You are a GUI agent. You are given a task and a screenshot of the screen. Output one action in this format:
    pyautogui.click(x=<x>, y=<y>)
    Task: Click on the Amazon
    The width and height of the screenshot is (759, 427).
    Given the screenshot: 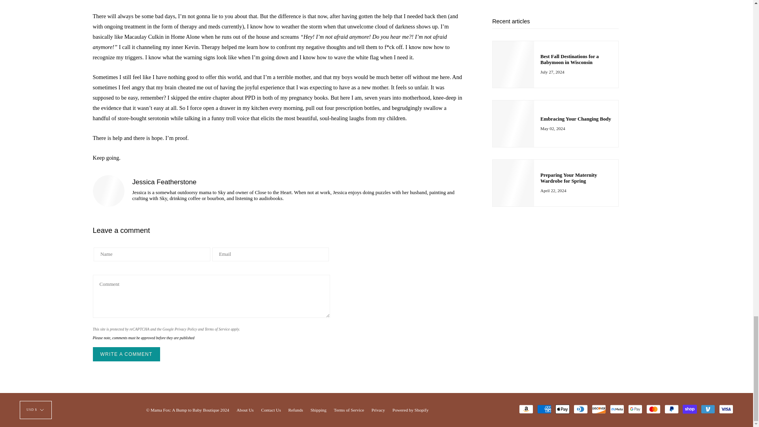 What is the action you would take?
    pyautogui.click(x=526, y=409)
    